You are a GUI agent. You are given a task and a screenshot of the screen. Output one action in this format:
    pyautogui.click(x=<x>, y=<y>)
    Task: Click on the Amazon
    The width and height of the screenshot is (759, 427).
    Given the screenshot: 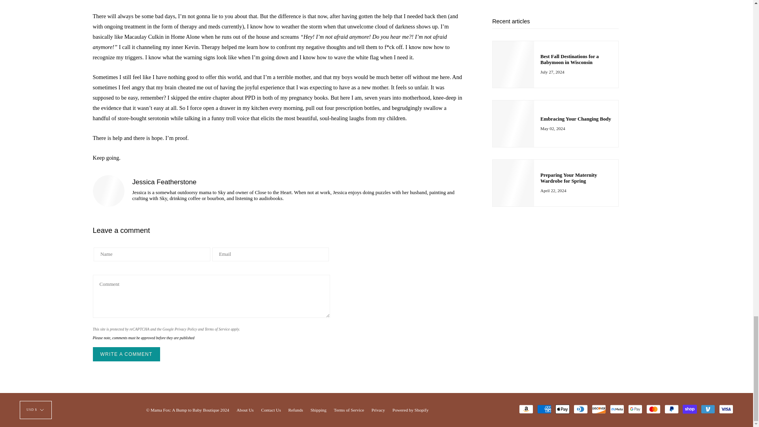 What is the action you would take?
    pyautogui.click(x=526, y=409)
    